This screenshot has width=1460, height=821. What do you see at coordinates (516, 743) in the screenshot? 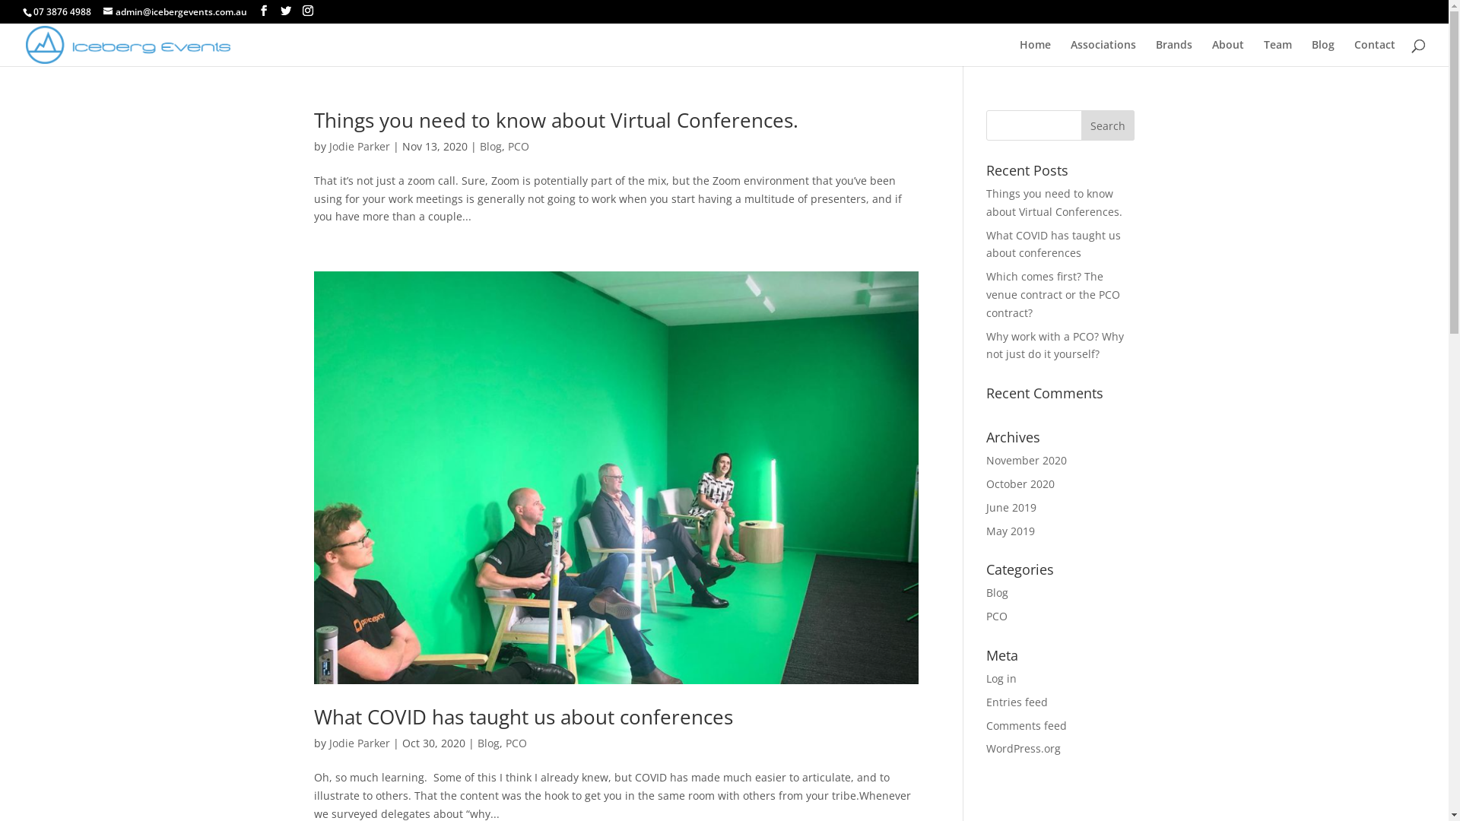
I see `PCO` at bounding box center [516, 743].